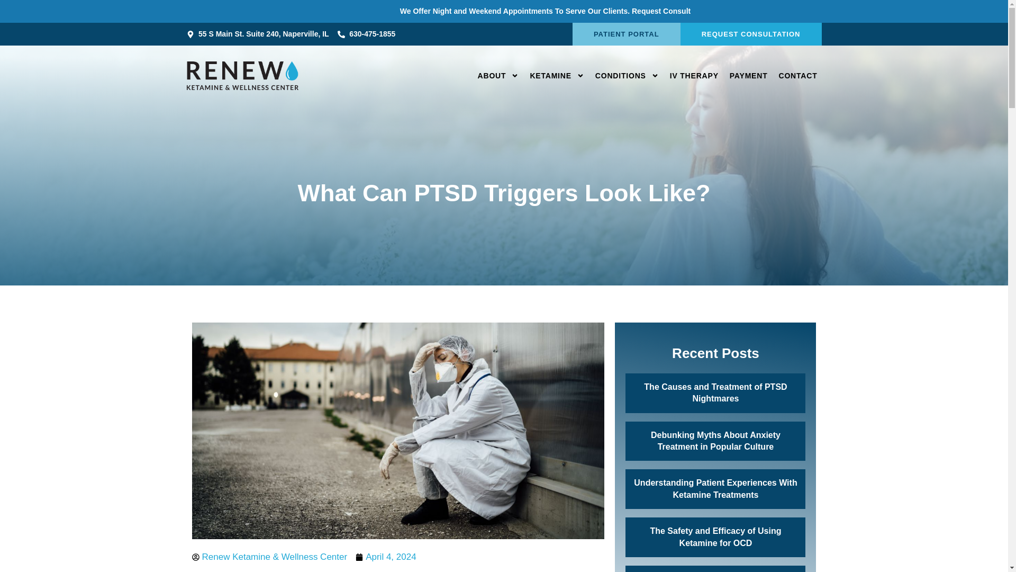 The image size is (1016, 572). Describe the element at coordinates (798, 76) in the screenshot. I see `CONTACT` at that location.